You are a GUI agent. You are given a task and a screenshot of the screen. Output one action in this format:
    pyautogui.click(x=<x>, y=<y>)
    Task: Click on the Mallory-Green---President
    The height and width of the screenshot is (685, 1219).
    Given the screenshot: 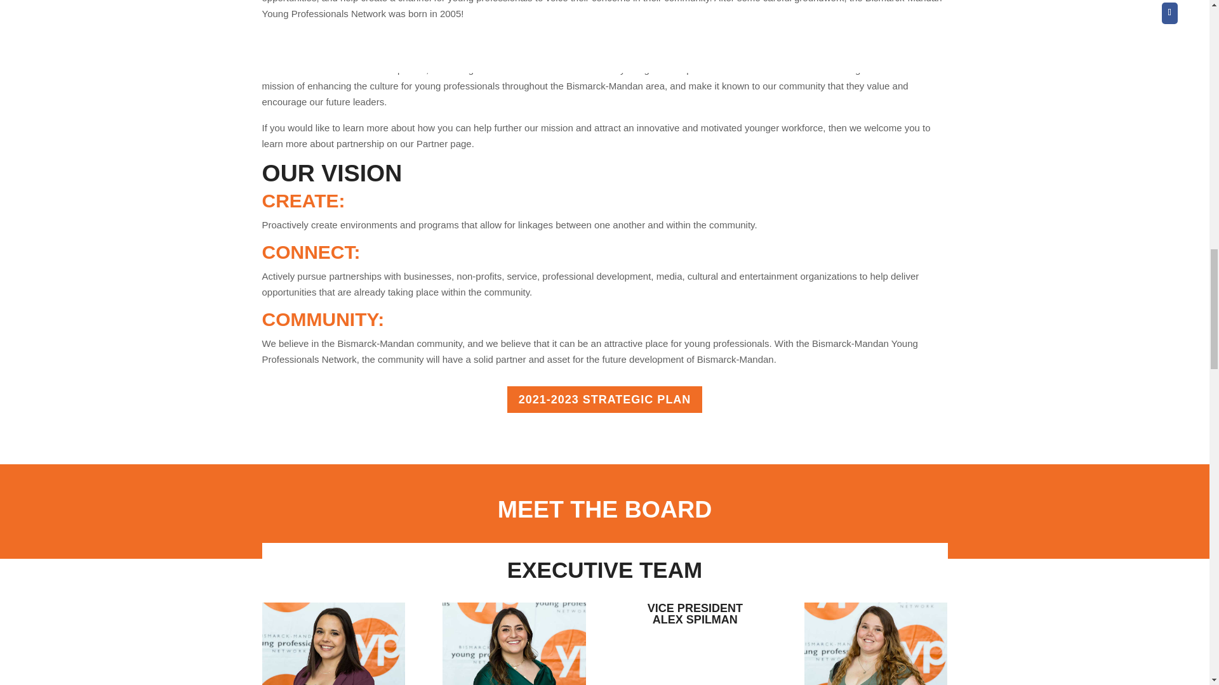 What is the action you would take?
    pyautogui.click(x=333, y=644)
    